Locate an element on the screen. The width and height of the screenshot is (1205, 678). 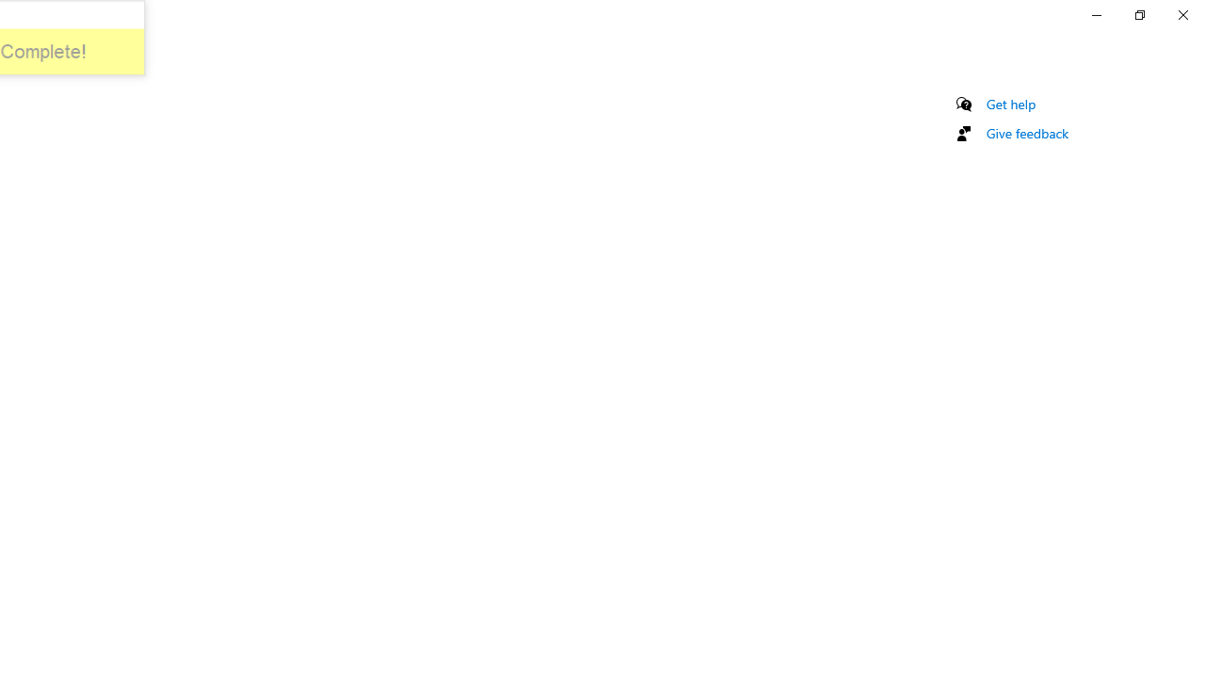
Minimize Settings is located at coordinates (1096, 15).